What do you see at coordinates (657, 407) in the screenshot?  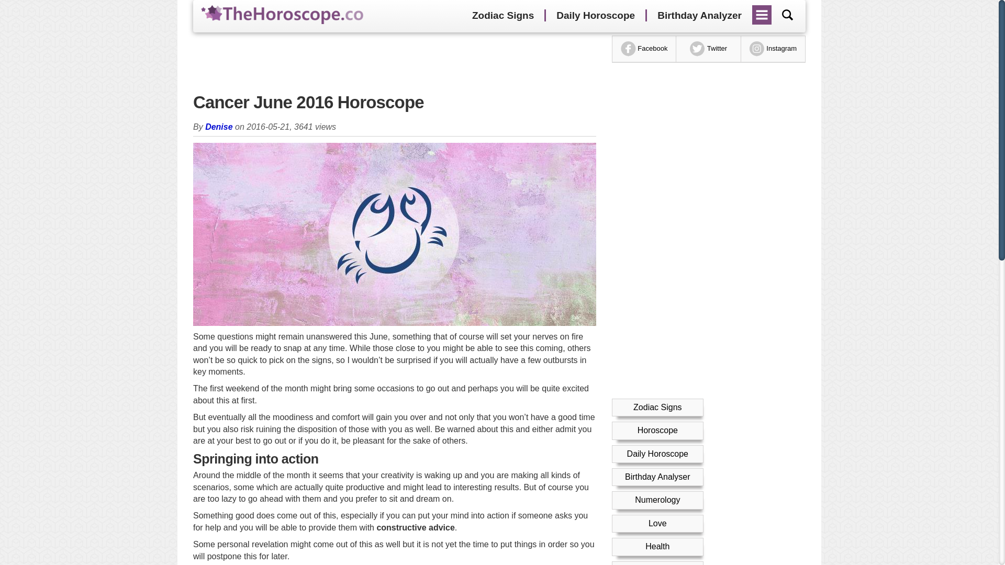 I see `Zodiac Signs` at bounding box center [657, 407].